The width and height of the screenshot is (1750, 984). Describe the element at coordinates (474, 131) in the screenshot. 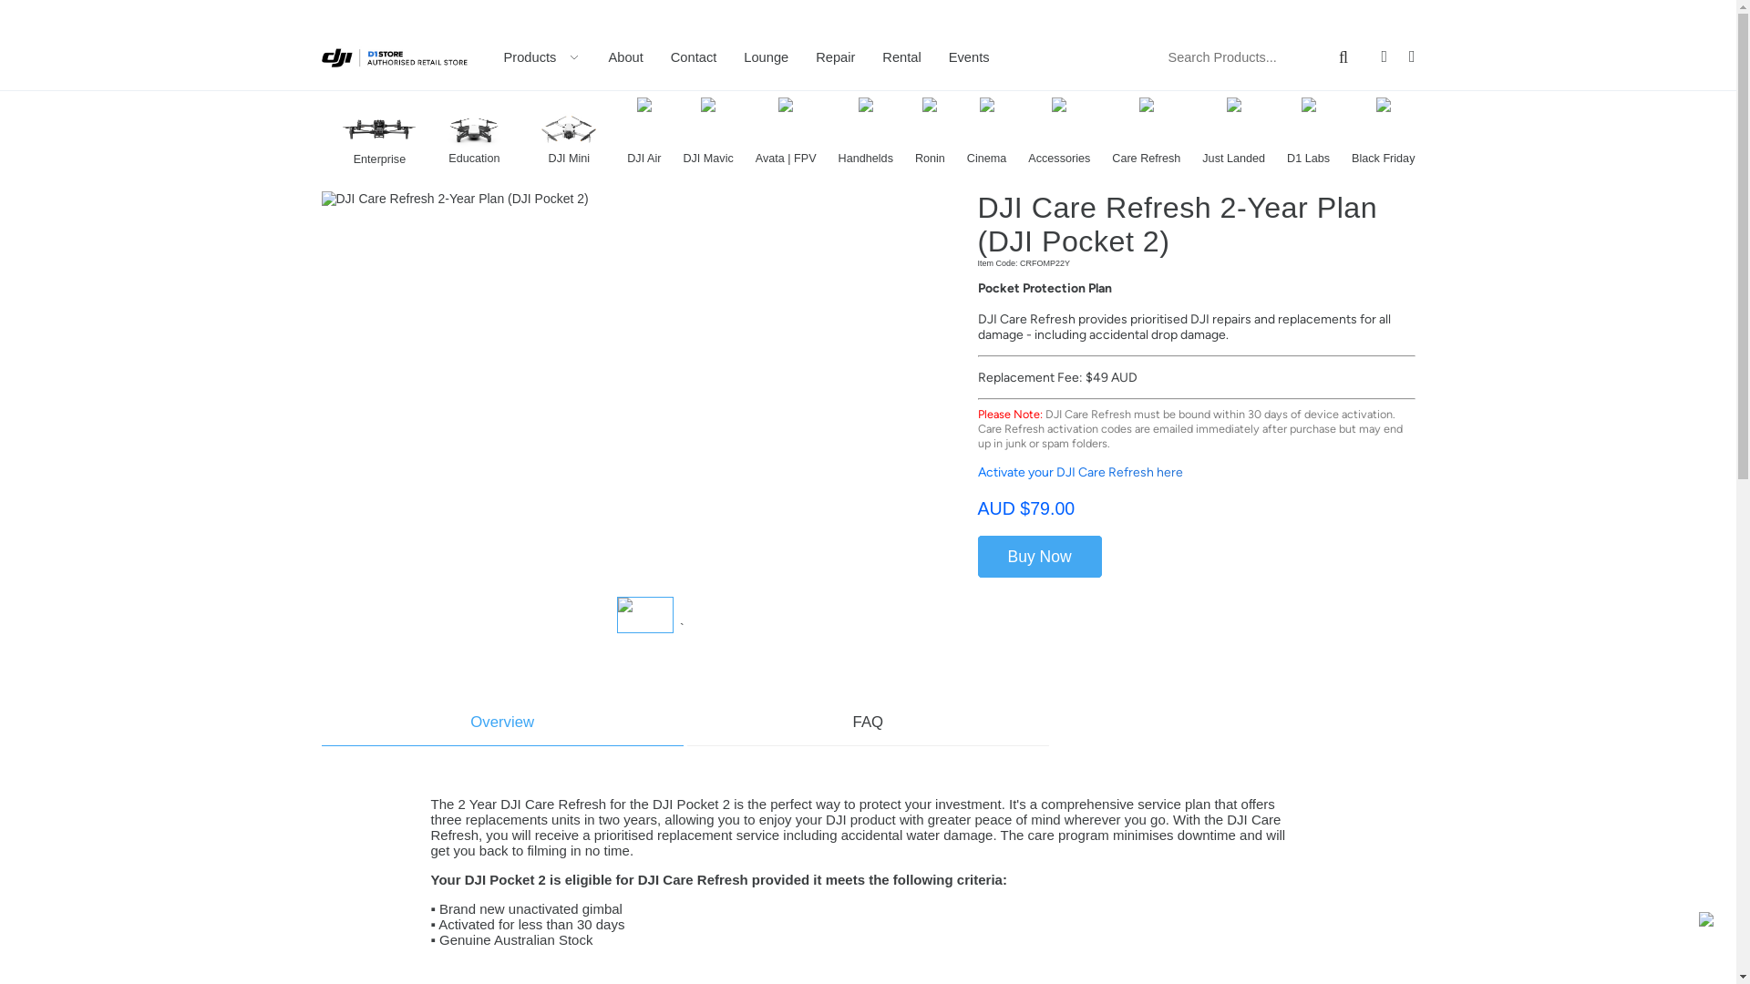

I see `Education` at that location.